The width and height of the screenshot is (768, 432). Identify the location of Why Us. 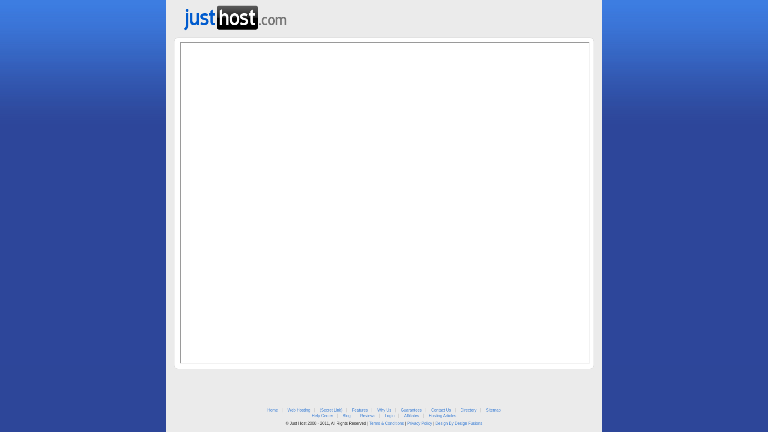
(384, 410).